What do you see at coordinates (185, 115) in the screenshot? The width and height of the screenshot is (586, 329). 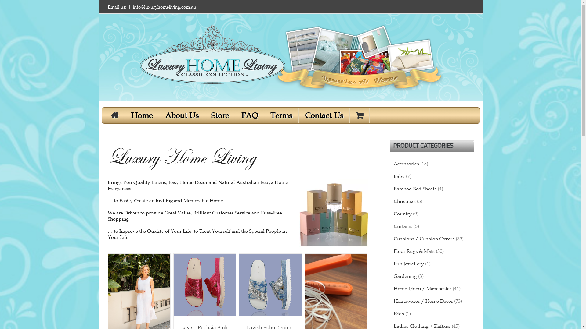 I see `About Us` at bounding box center [185, 115].